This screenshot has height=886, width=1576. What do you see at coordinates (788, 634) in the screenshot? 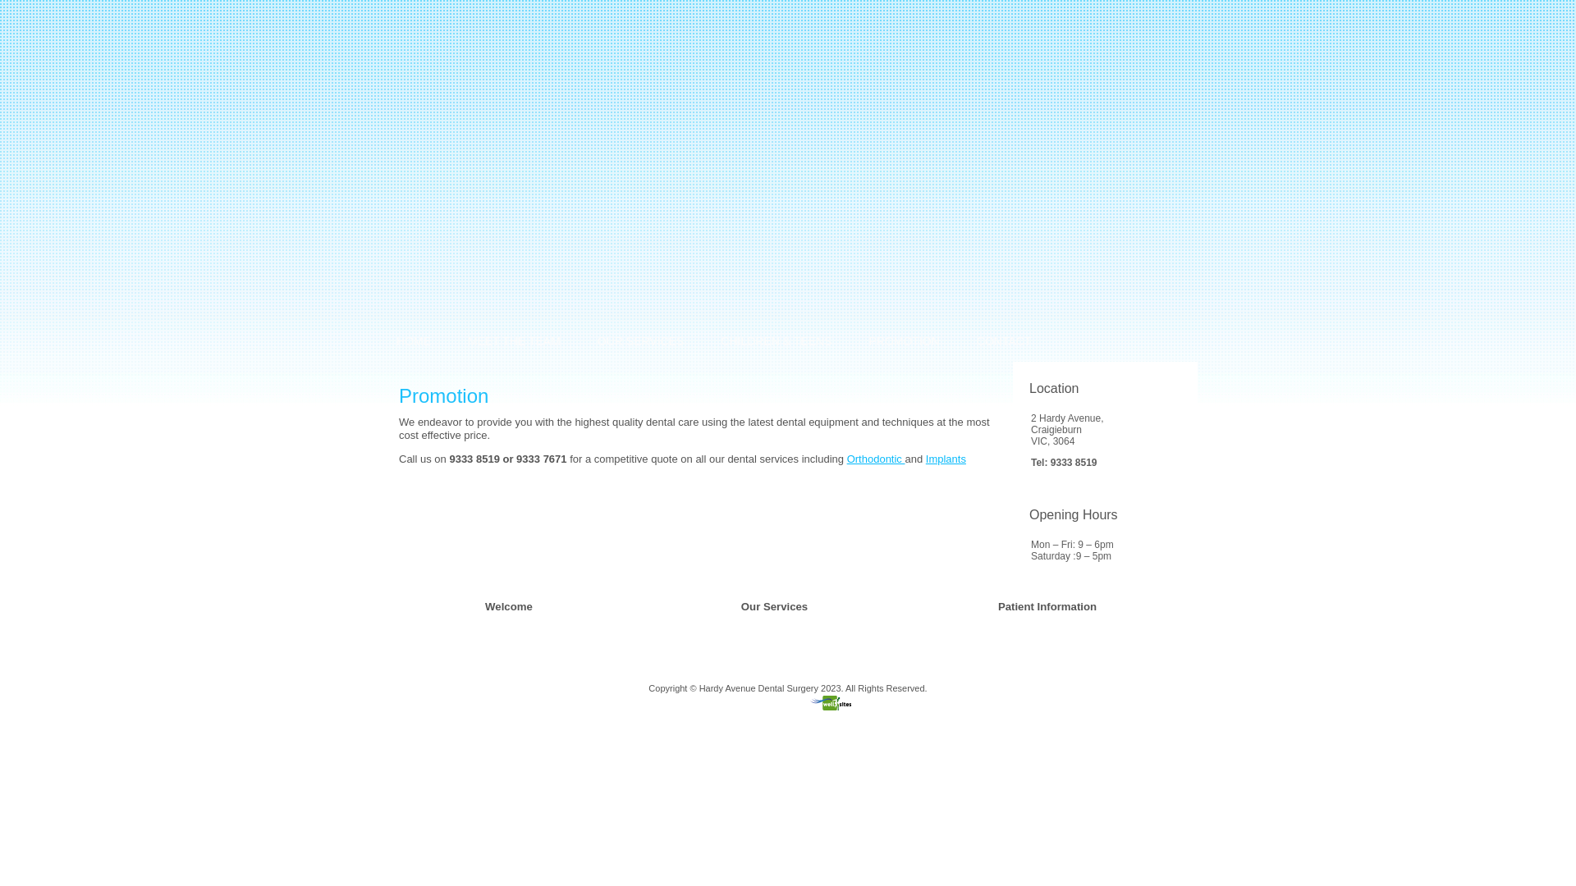
I see `Specialised Treatments` at bounding box center [788, 634].